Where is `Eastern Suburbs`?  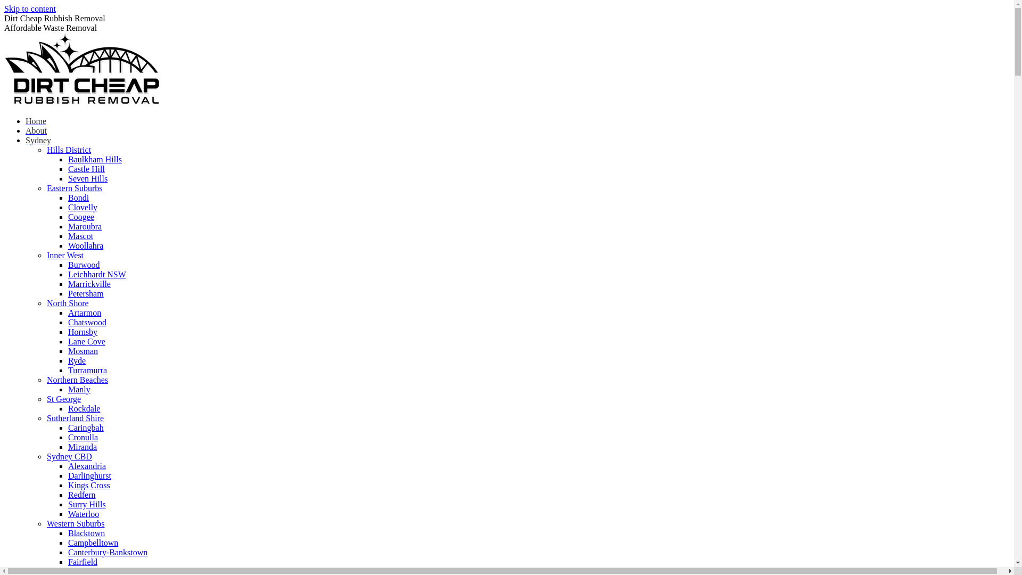
Eastern Suburbs is located at coordinates (75, 188).